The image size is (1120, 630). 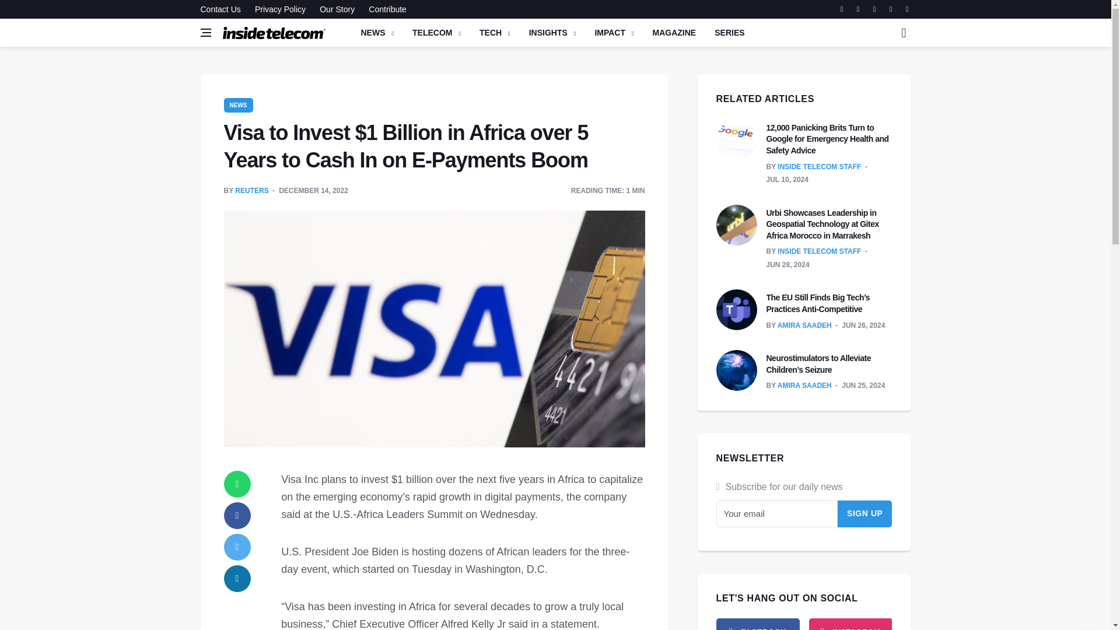 I want to click on facebook, so click(x=758, y=624).